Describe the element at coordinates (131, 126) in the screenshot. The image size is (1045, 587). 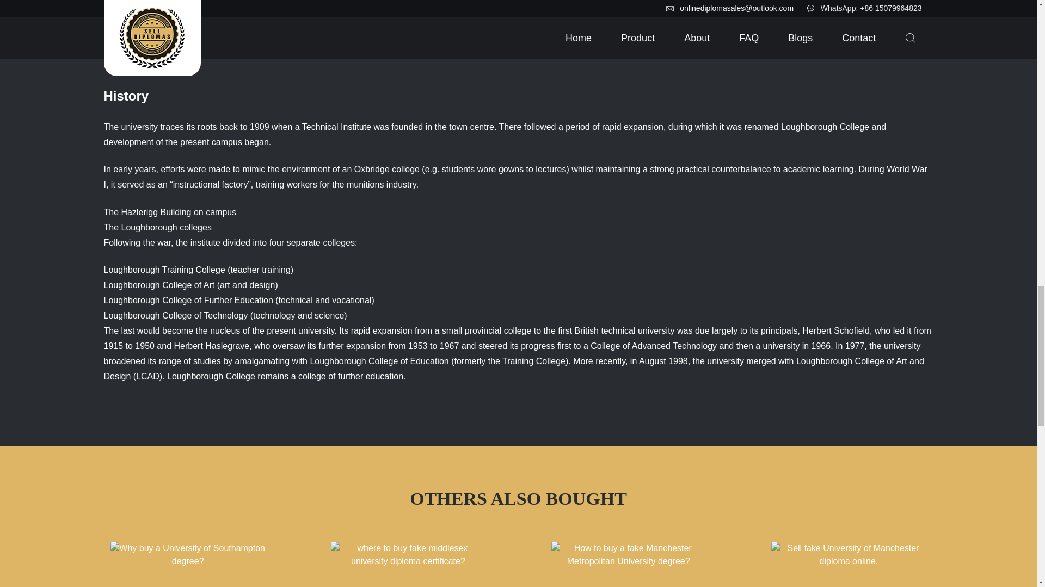
I see `The university` at that location.